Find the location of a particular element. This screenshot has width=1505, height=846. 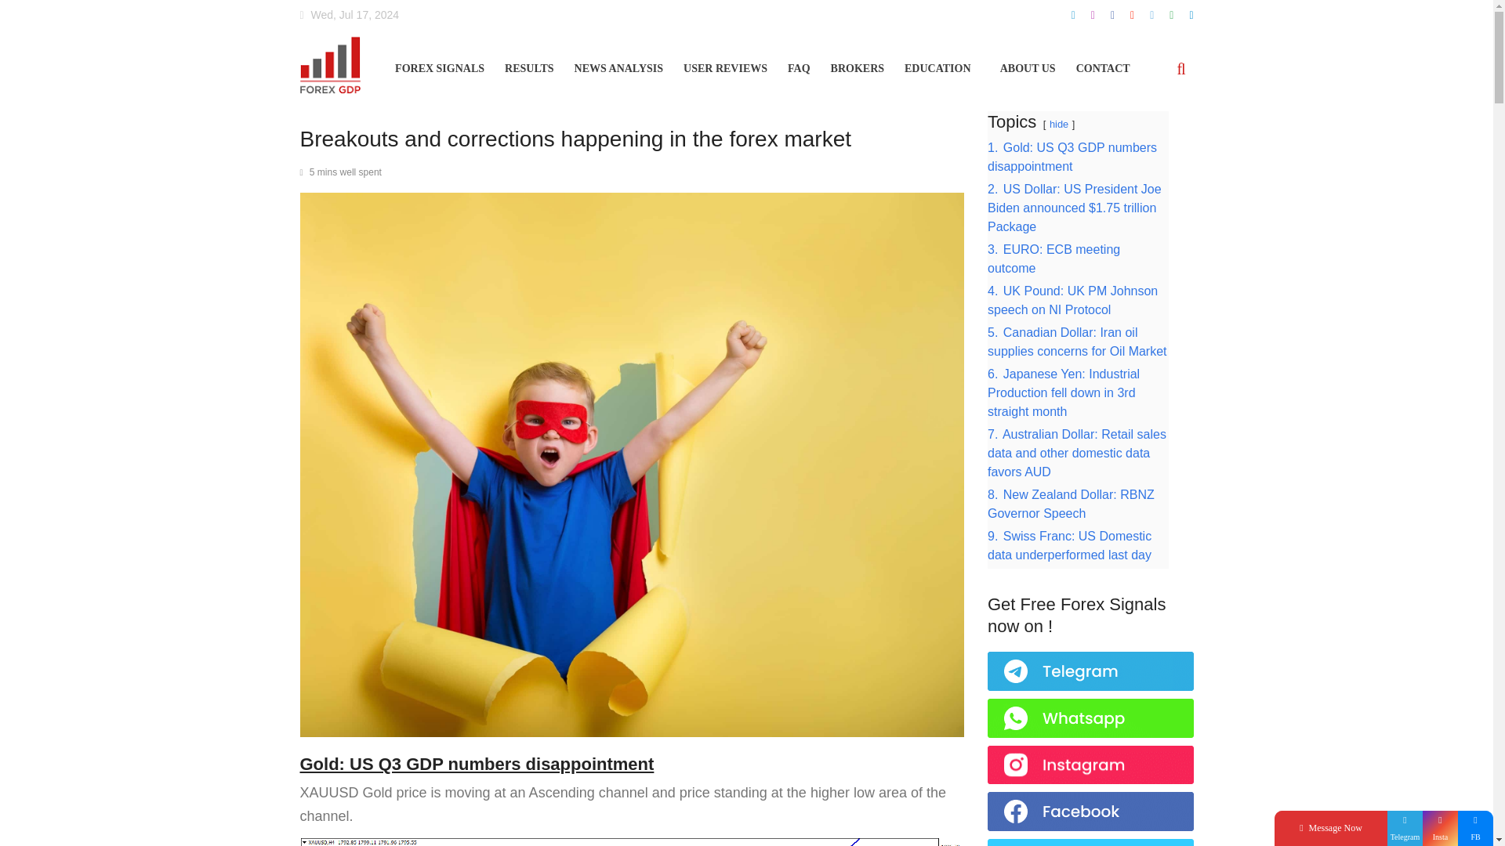

EDUCATION is located at coordinates (941, 64).